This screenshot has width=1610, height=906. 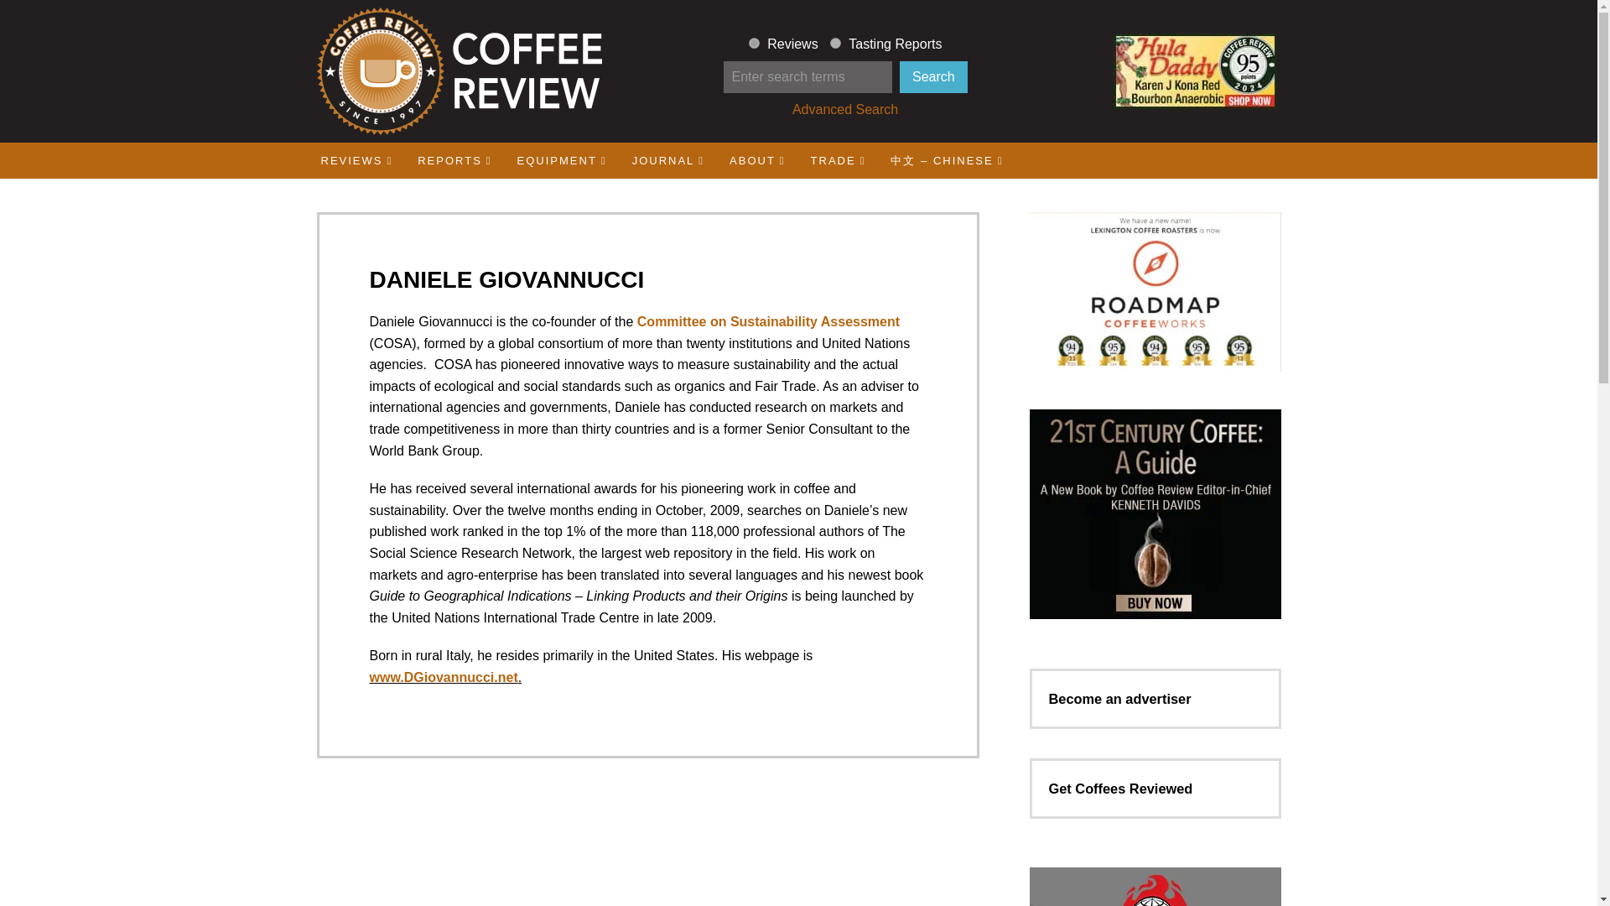 What do you see at coordinates (933, 77) in the screenshot?
I see `Search` at bounding box center [933, 77].